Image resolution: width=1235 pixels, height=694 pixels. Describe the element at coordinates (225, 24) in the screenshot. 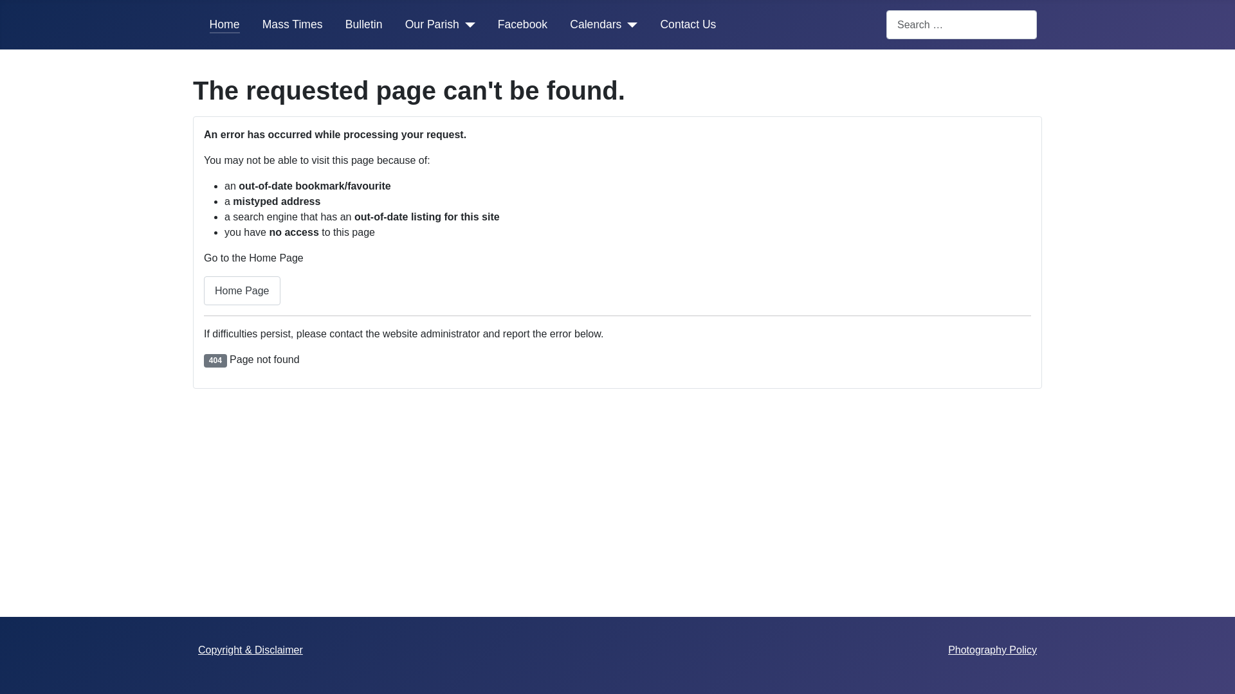

I see `Home` at that location.